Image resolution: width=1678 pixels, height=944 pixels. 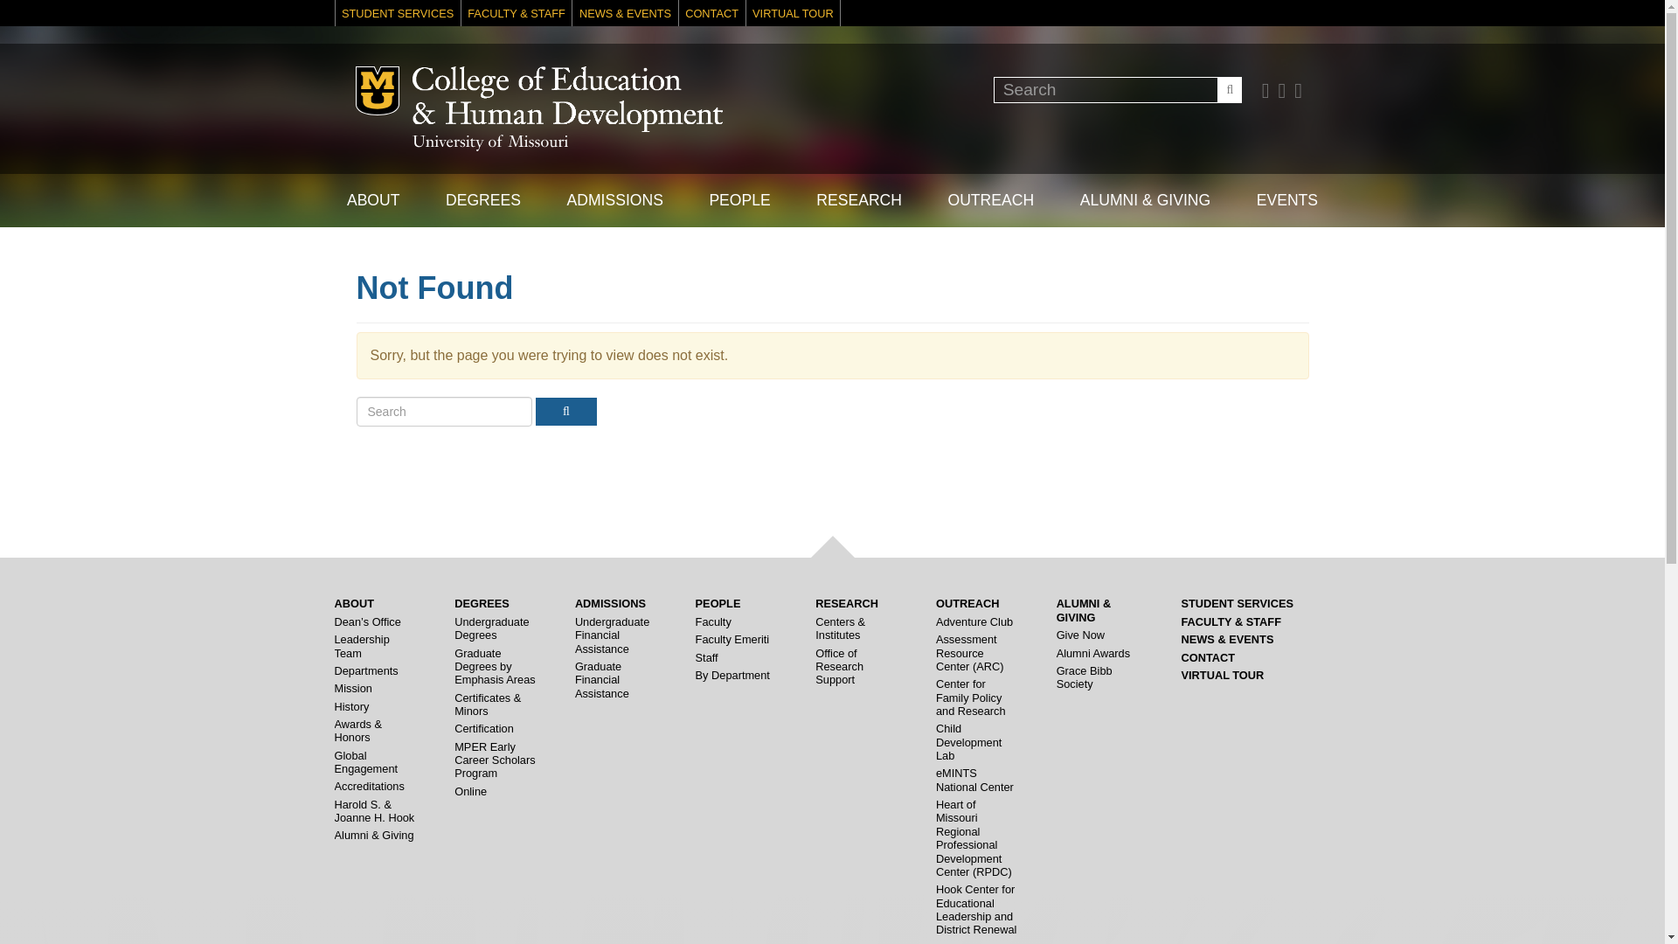 I want to click on Search:, so click(x=1117, y=89).